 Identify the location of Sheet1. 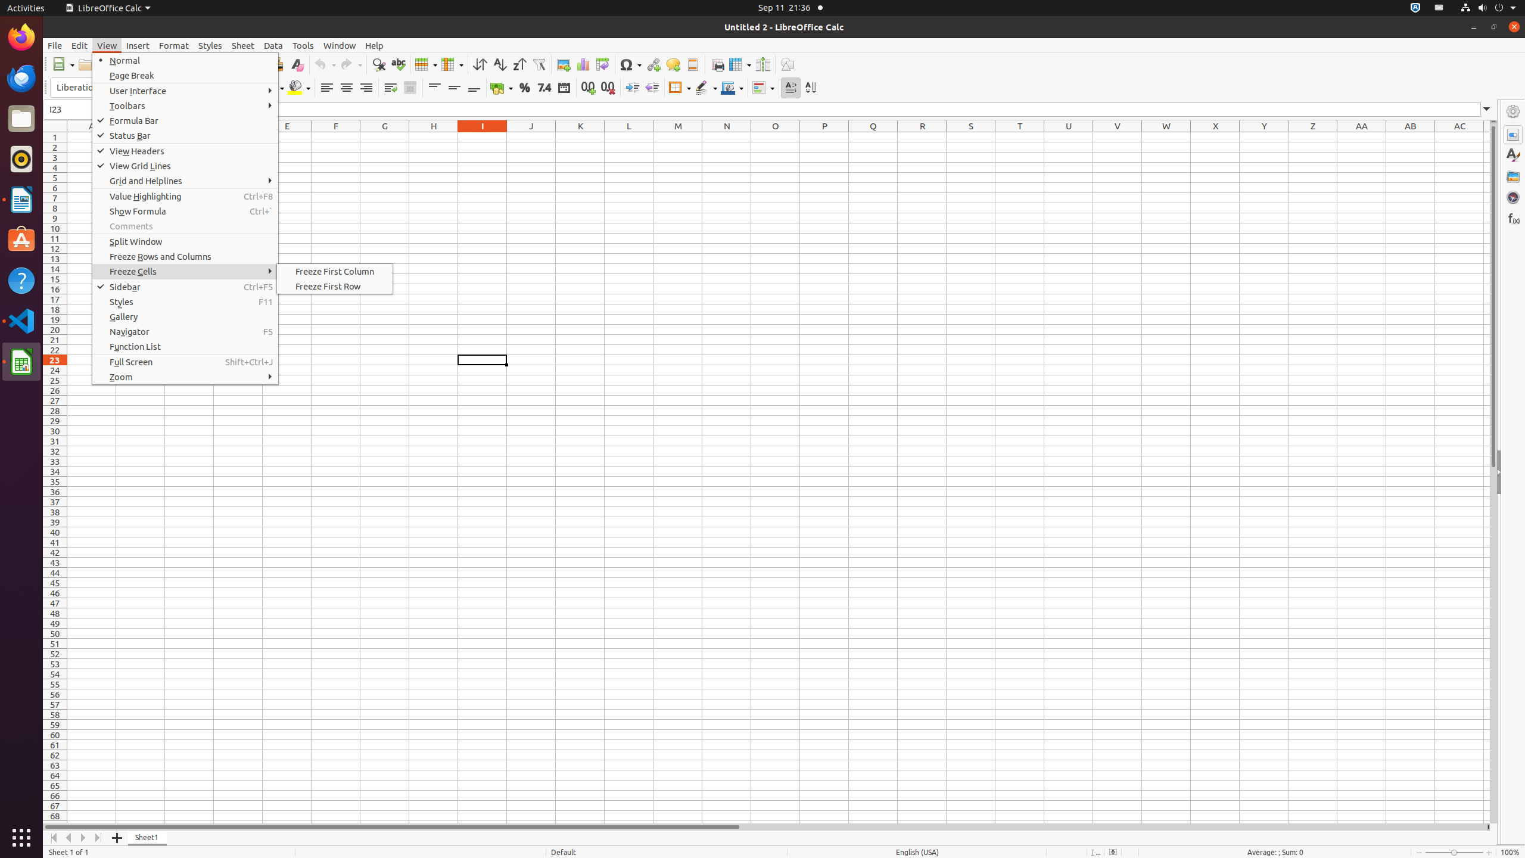
(148, 838).